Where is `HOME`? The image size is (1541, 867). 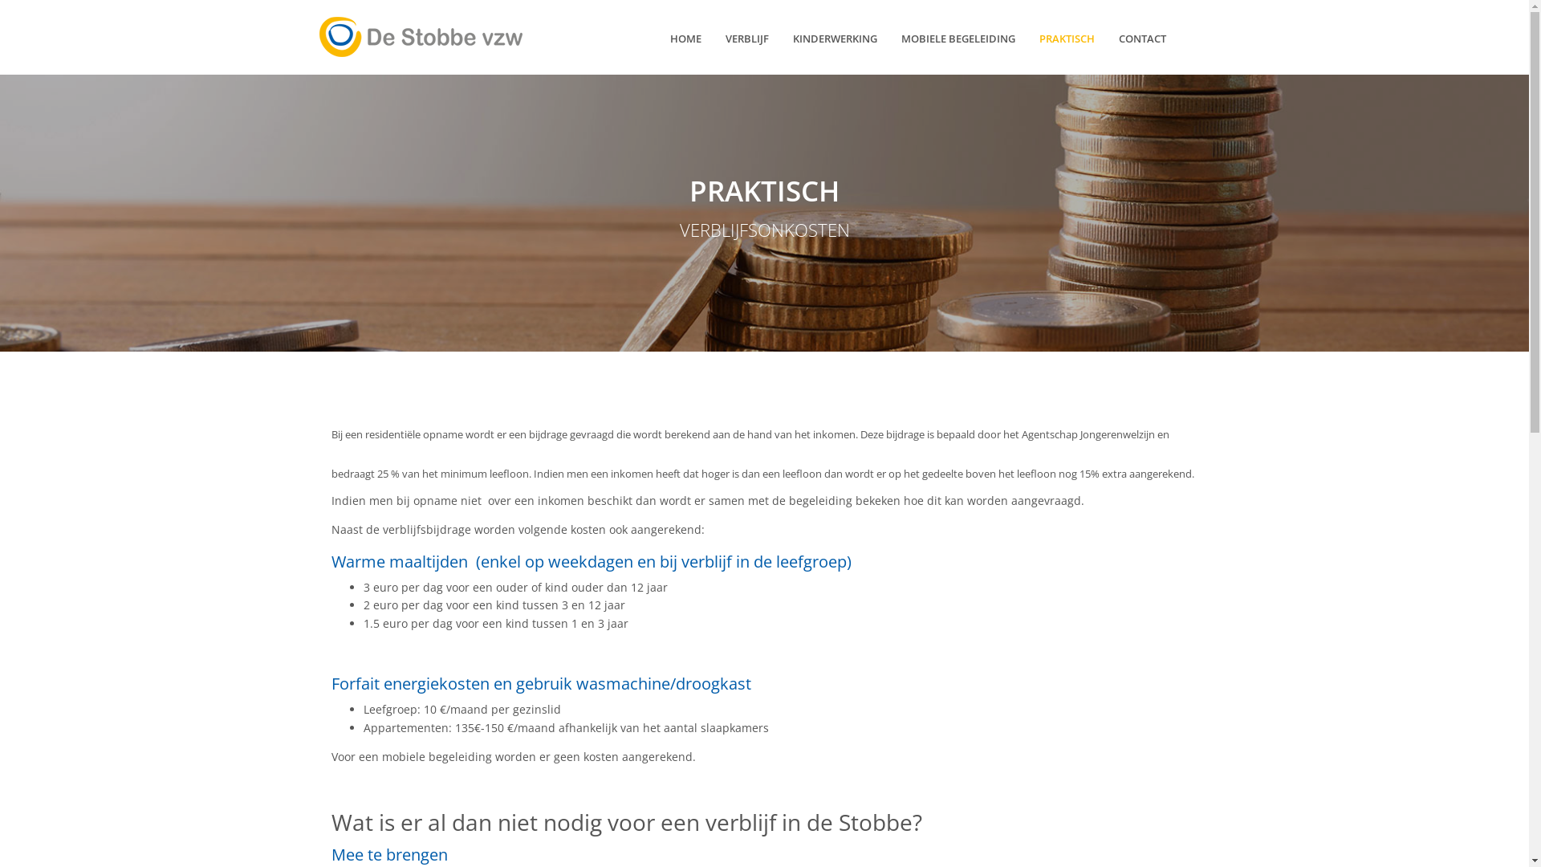 HOME is located at coordinates (685, 39).